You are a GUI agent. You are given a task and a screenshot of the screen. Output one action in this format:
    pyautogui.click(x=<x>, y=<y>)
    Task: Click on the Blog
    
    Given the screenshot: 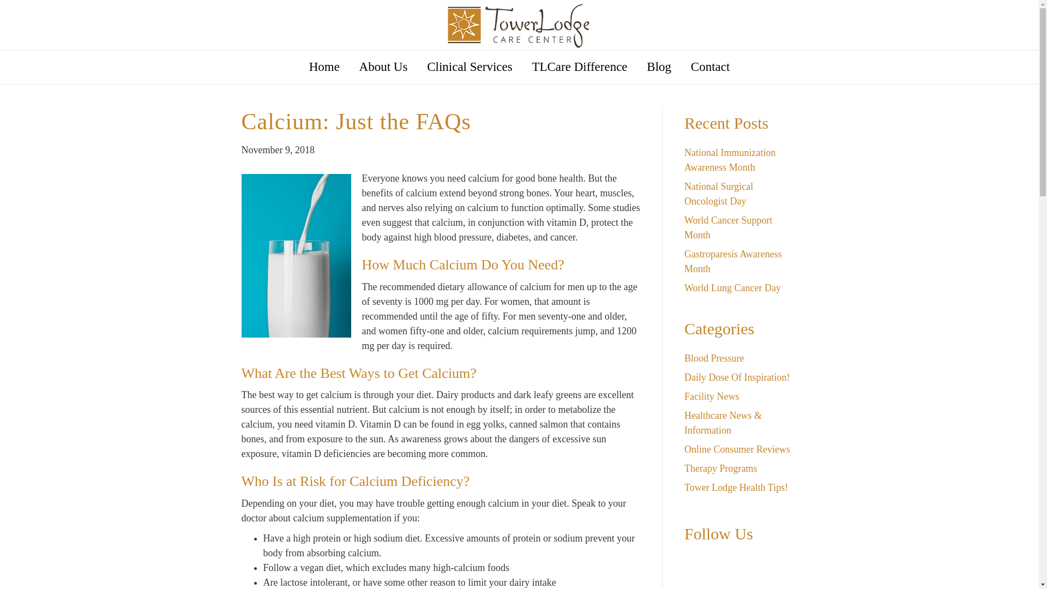 What is the action you would take?
    pyautogui.click(x=659, y=67)
    